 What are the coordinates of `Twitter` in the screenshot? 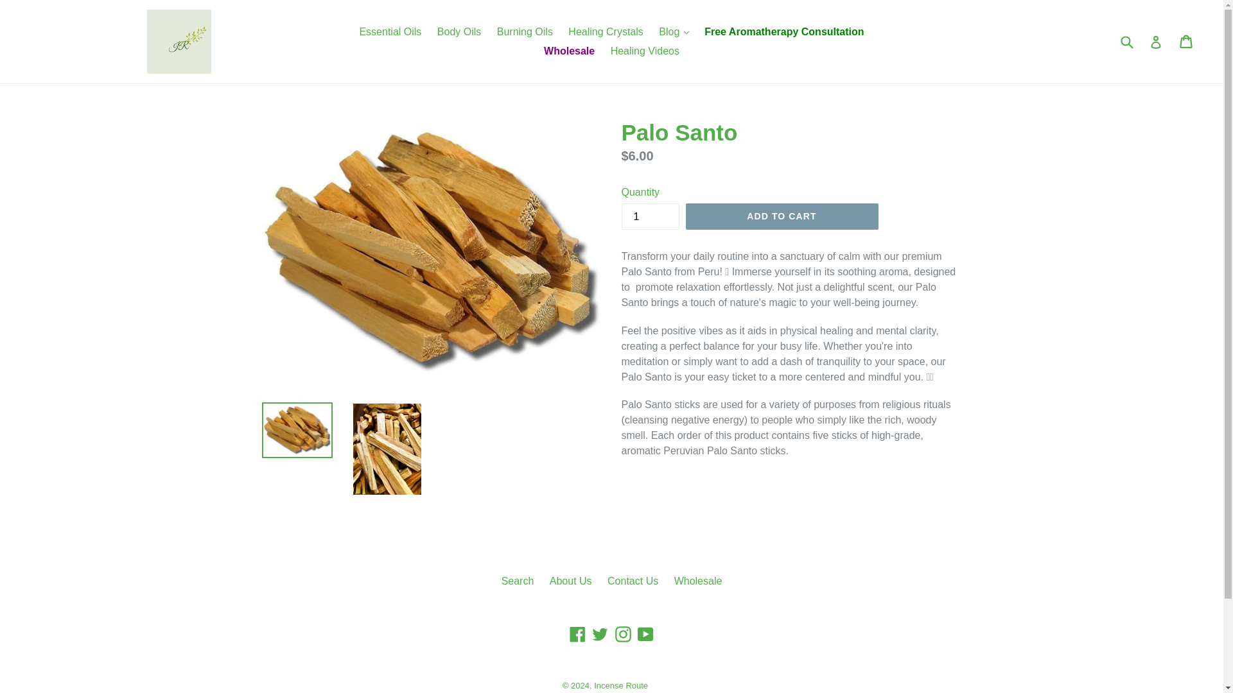 It's located at (600, 634).